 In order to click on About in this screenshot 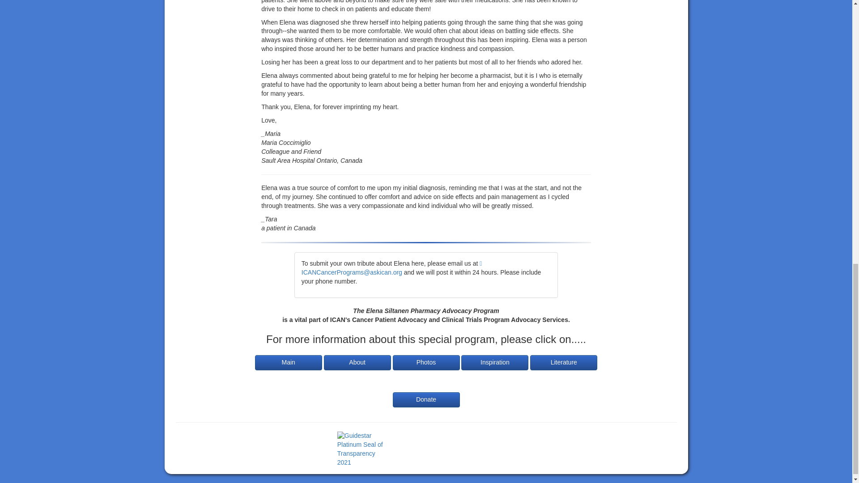, I will do `click(357, 362)`.